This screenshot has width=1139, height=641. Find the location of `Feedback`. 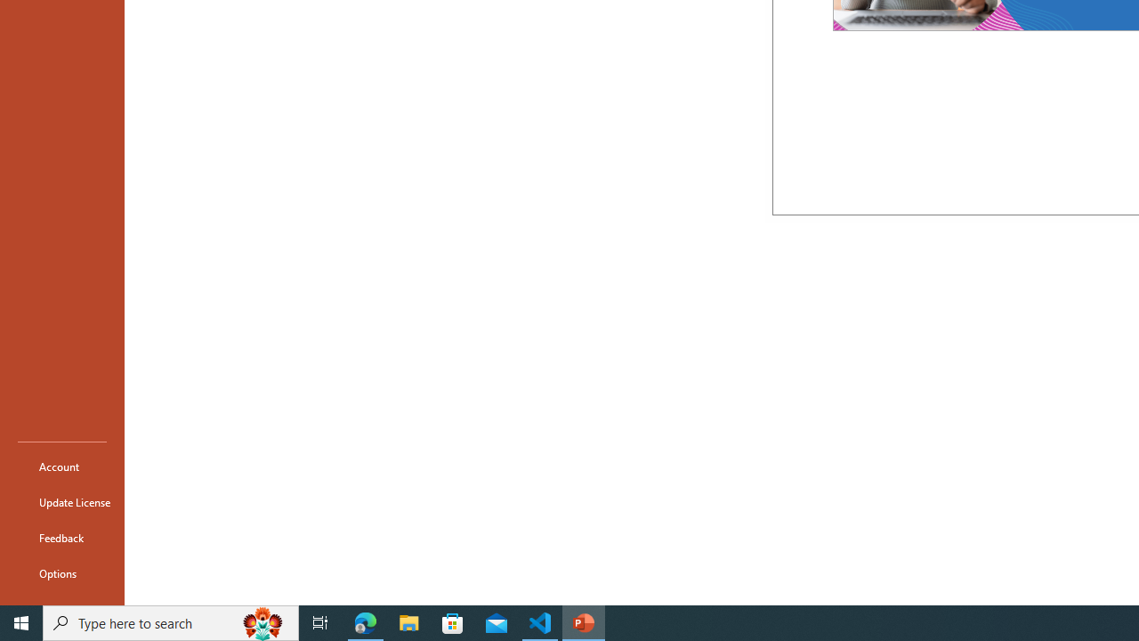

Feedback is located at coordinates (62, 538).